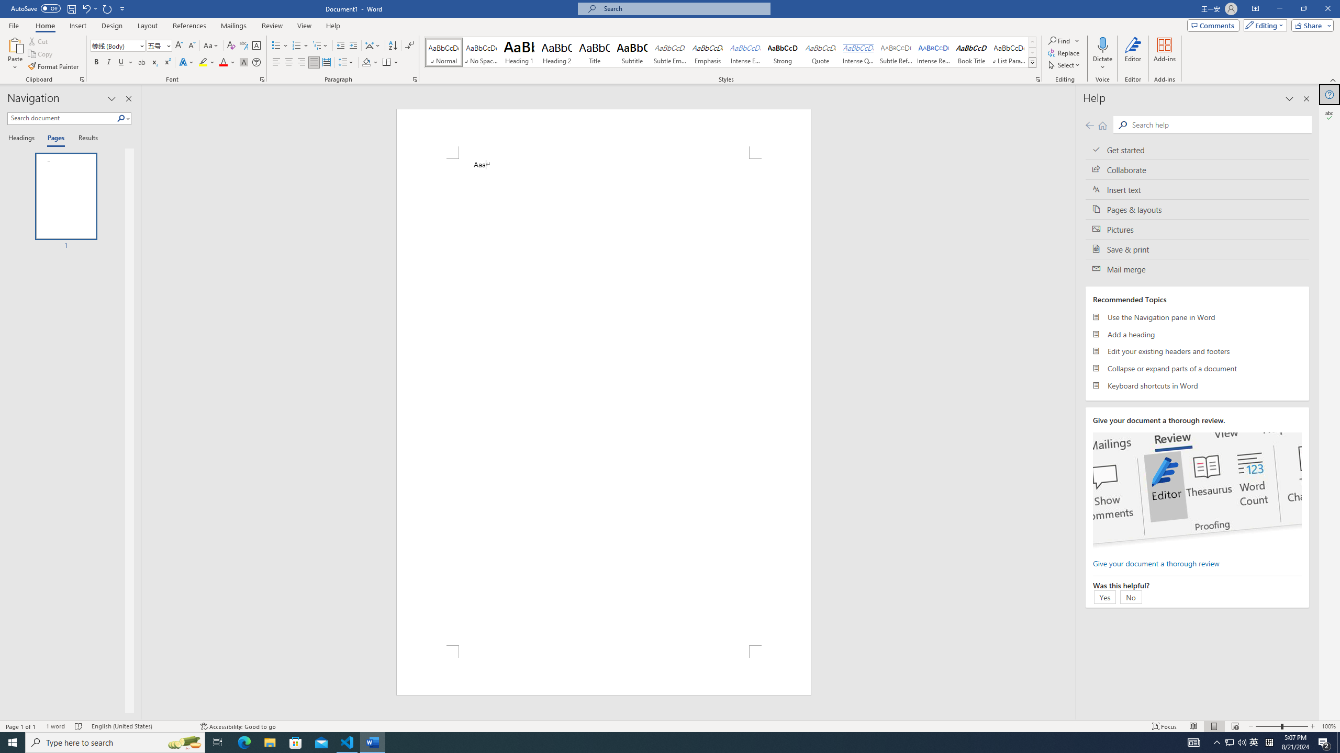  Describe the element at coordinates (1089, 125) in the screenshot. I see `Previous page` at that location.